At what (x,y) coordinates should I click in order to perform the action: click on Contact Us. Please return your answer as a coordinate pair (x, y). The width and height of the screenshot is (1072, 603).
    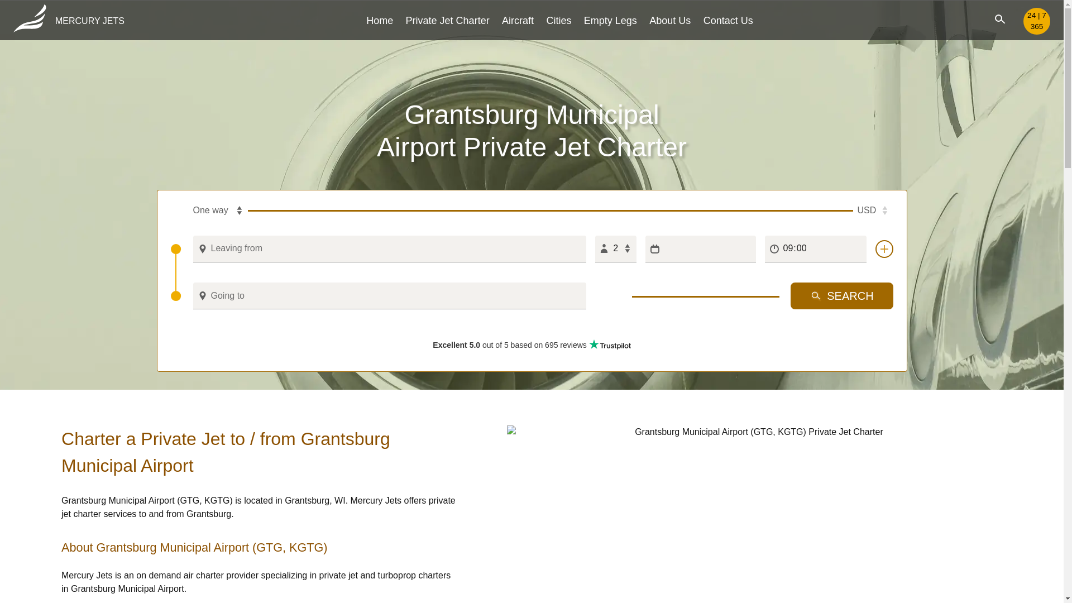
    Looking at the image, I should click on (728, 20).